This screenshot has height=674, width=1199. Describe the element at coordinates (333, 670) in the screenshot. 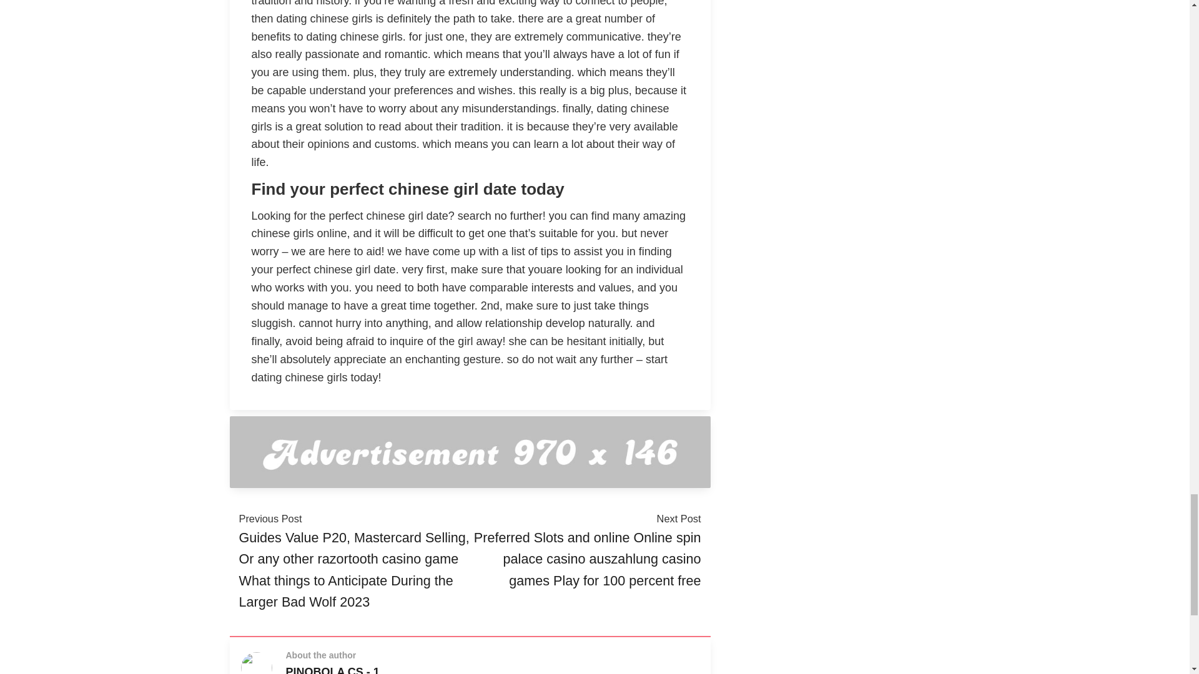

I see `PINOBOLA CS - 1` at that location.